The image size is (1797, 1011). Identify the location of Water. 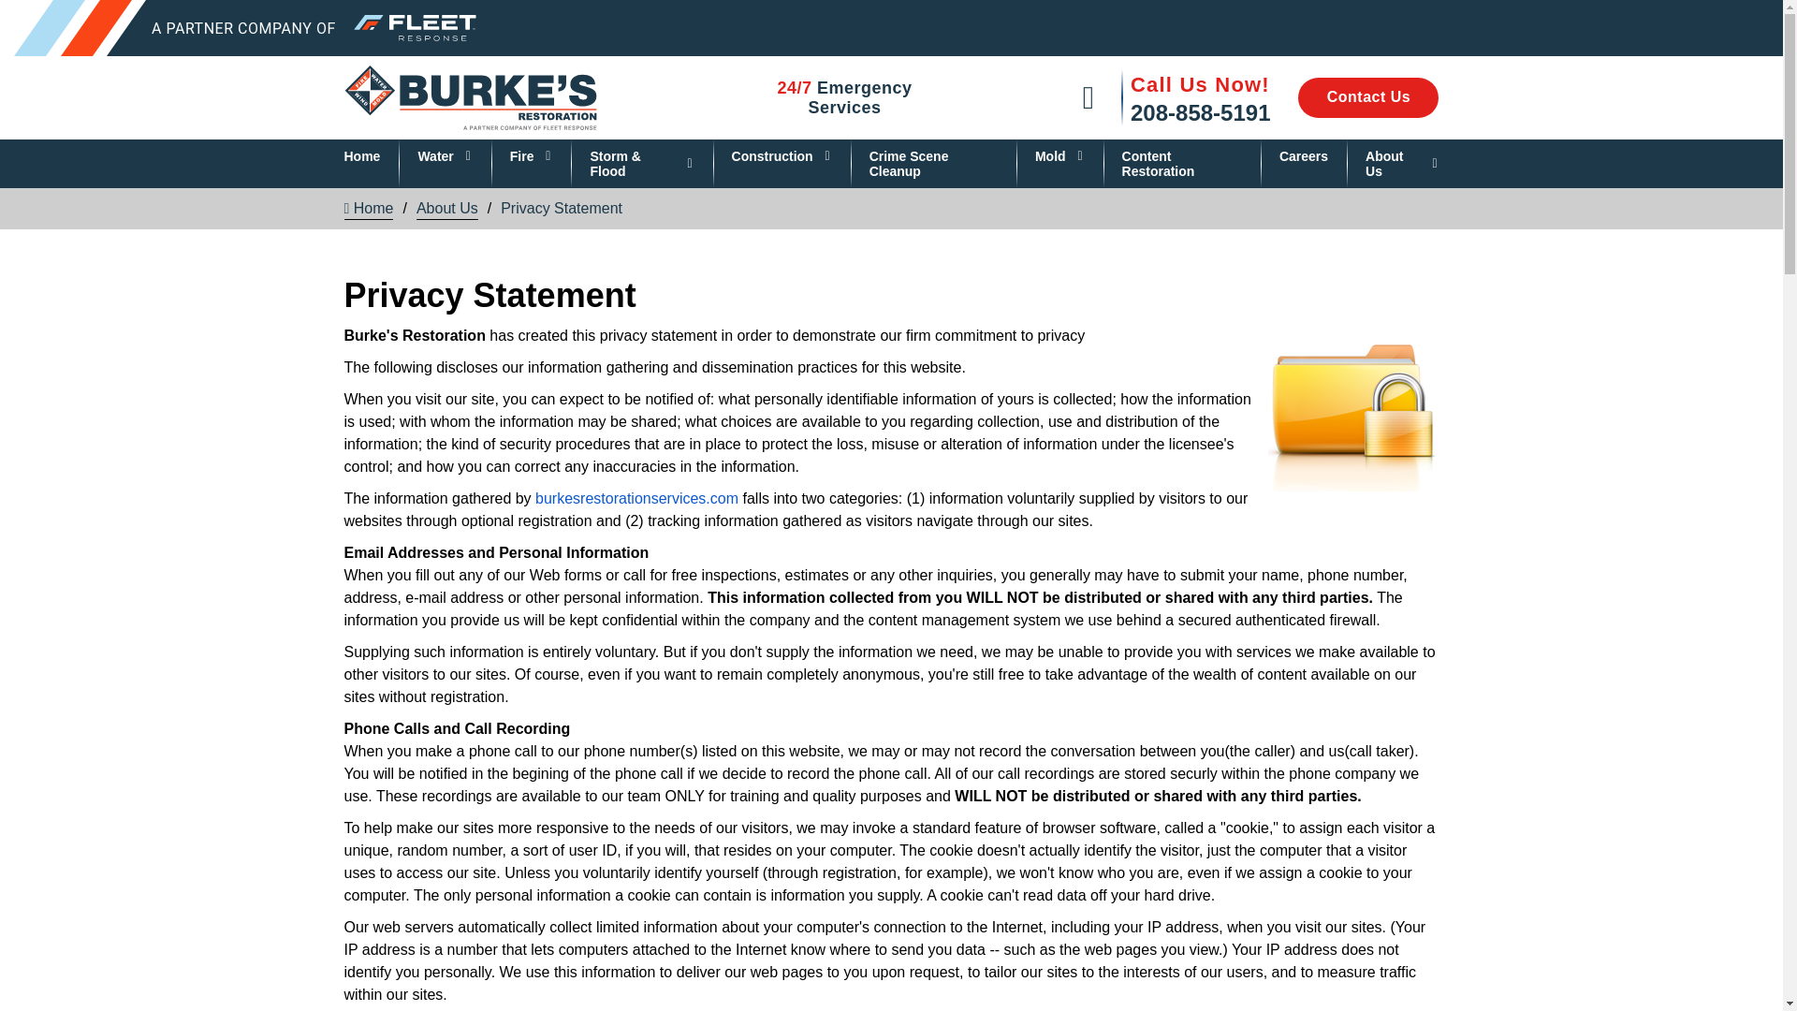
(444, 155).